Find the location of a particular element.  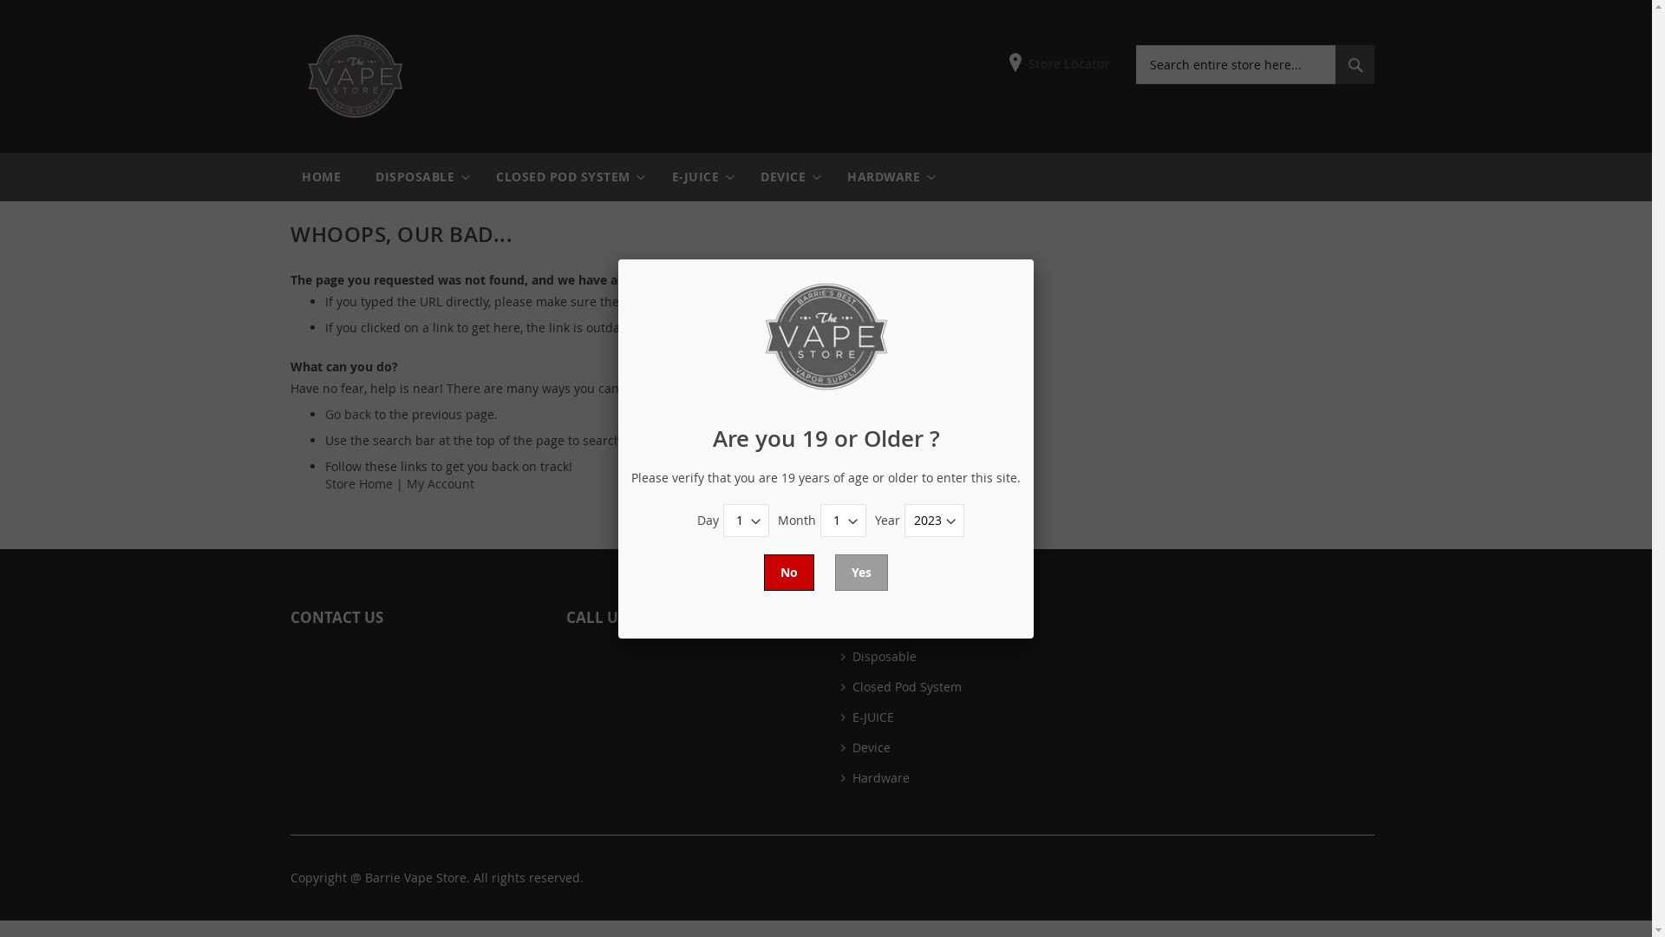

HOME is located at coordinates (321, 177).